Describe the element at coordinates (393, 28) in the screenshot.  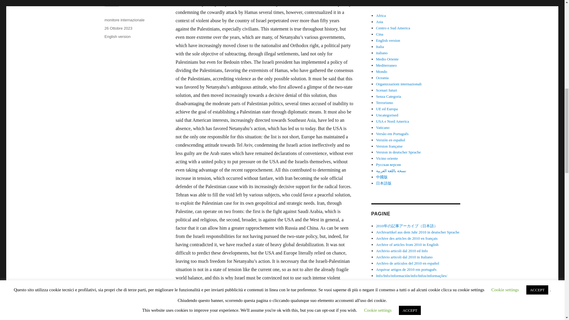
I see `Centro e Sud America` at that location.